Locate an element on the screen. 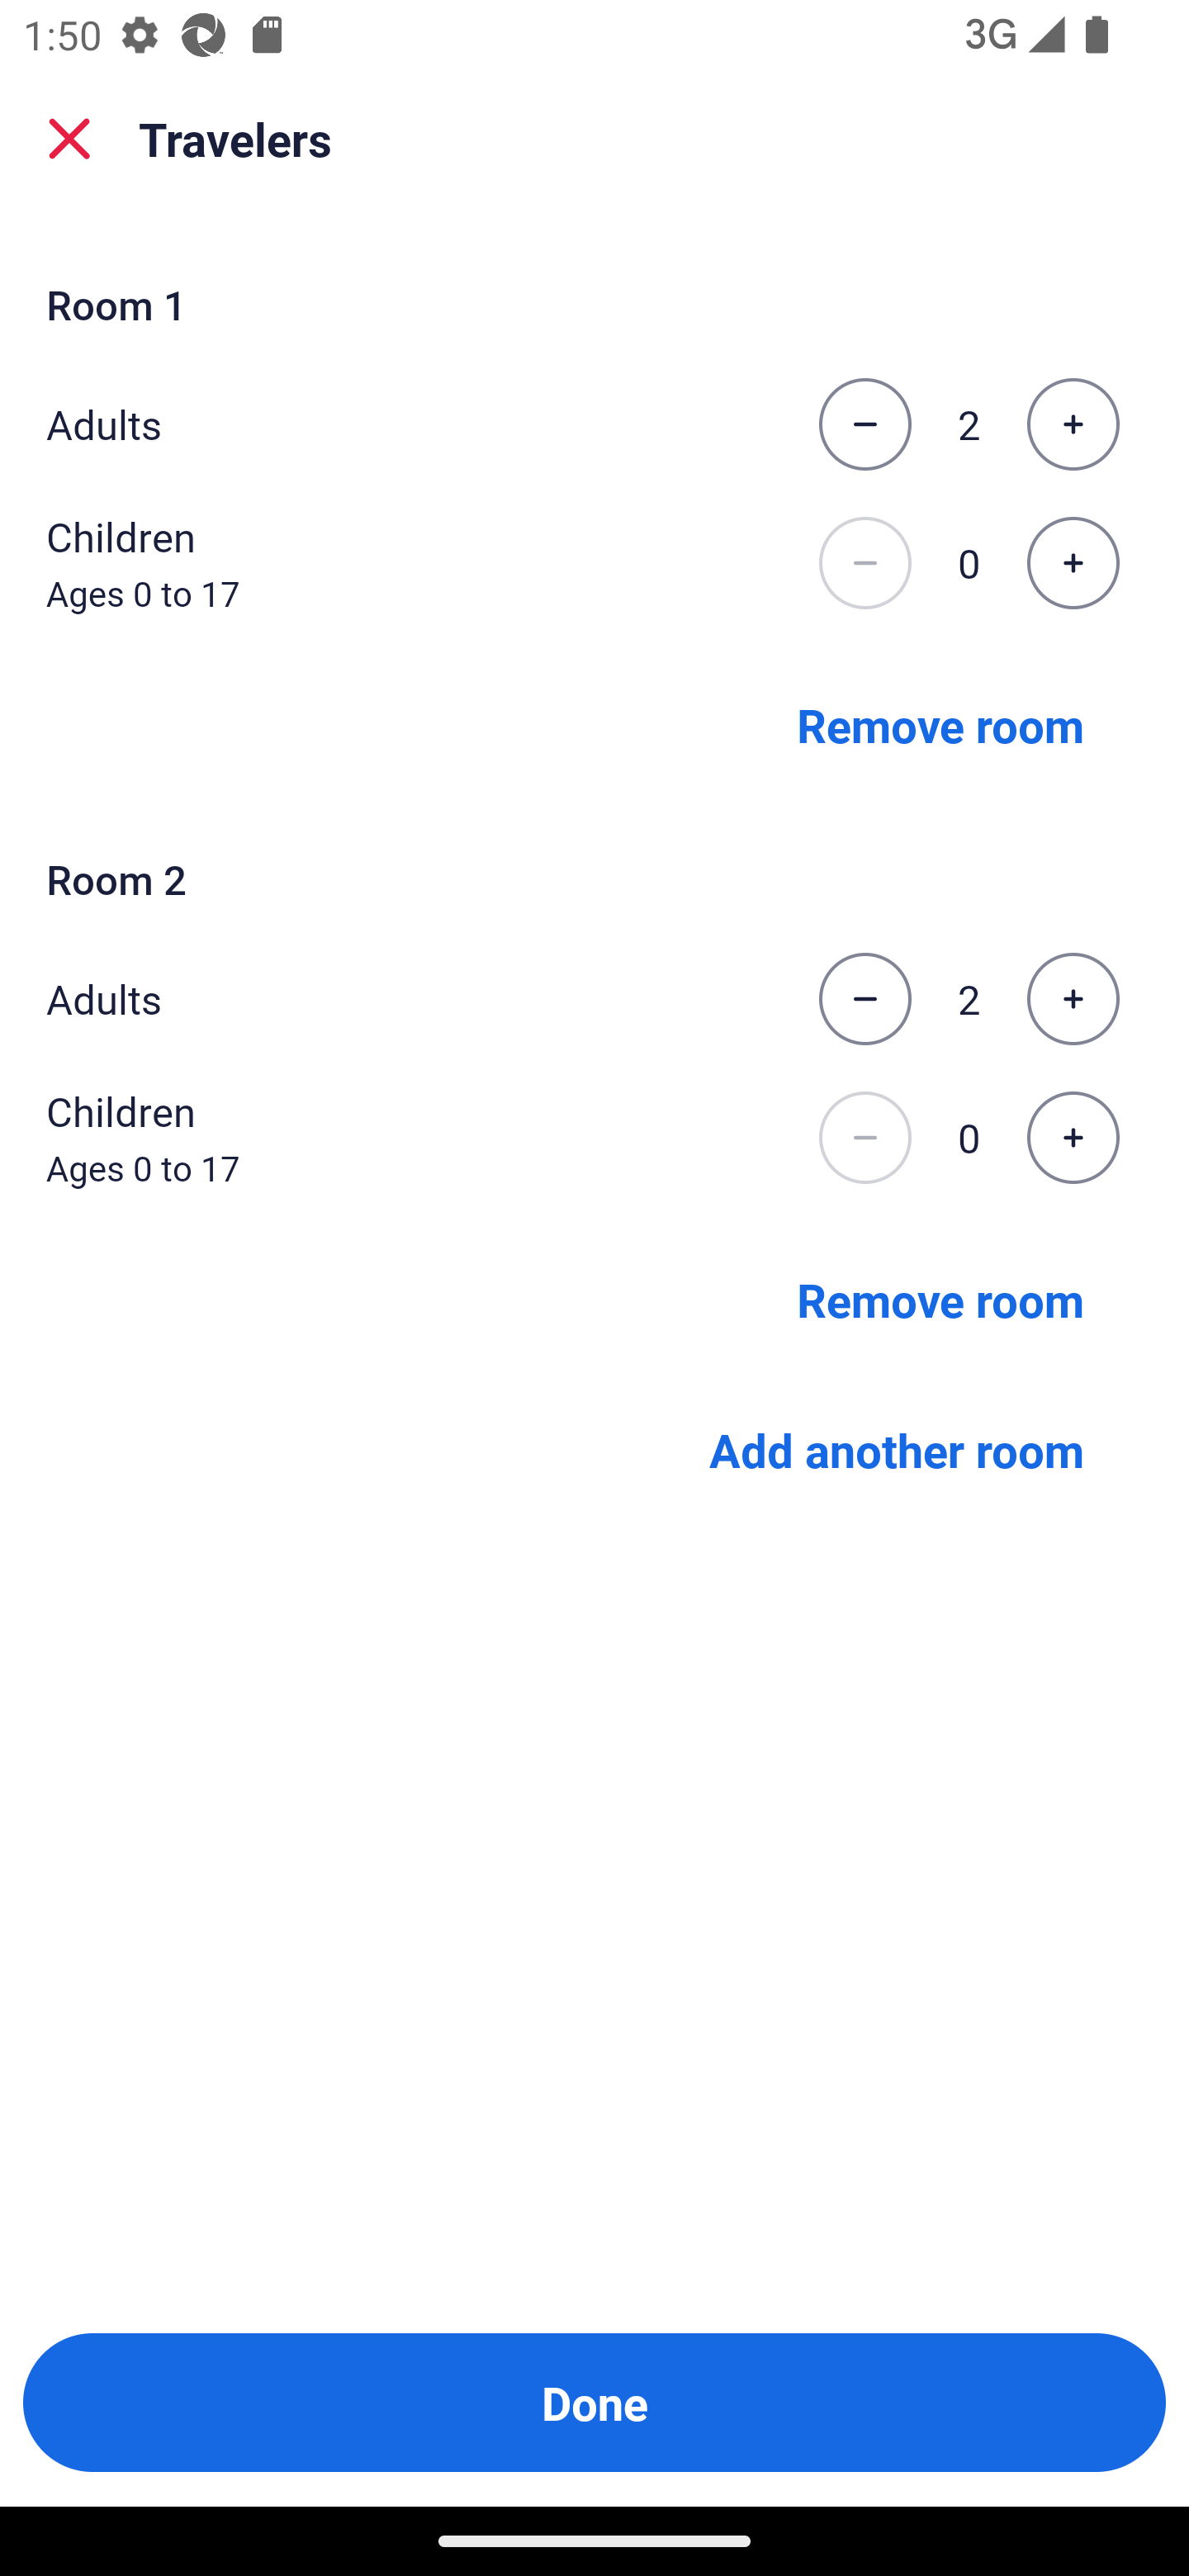  Remove room is located at coordinates (940, 723).